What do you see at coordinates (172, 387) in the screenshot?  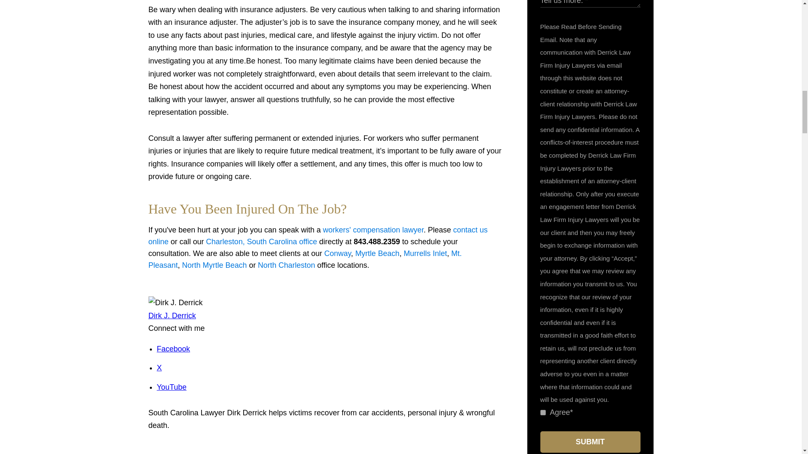 I see `Watch me on YouTube` at bounding box center [172, 387].